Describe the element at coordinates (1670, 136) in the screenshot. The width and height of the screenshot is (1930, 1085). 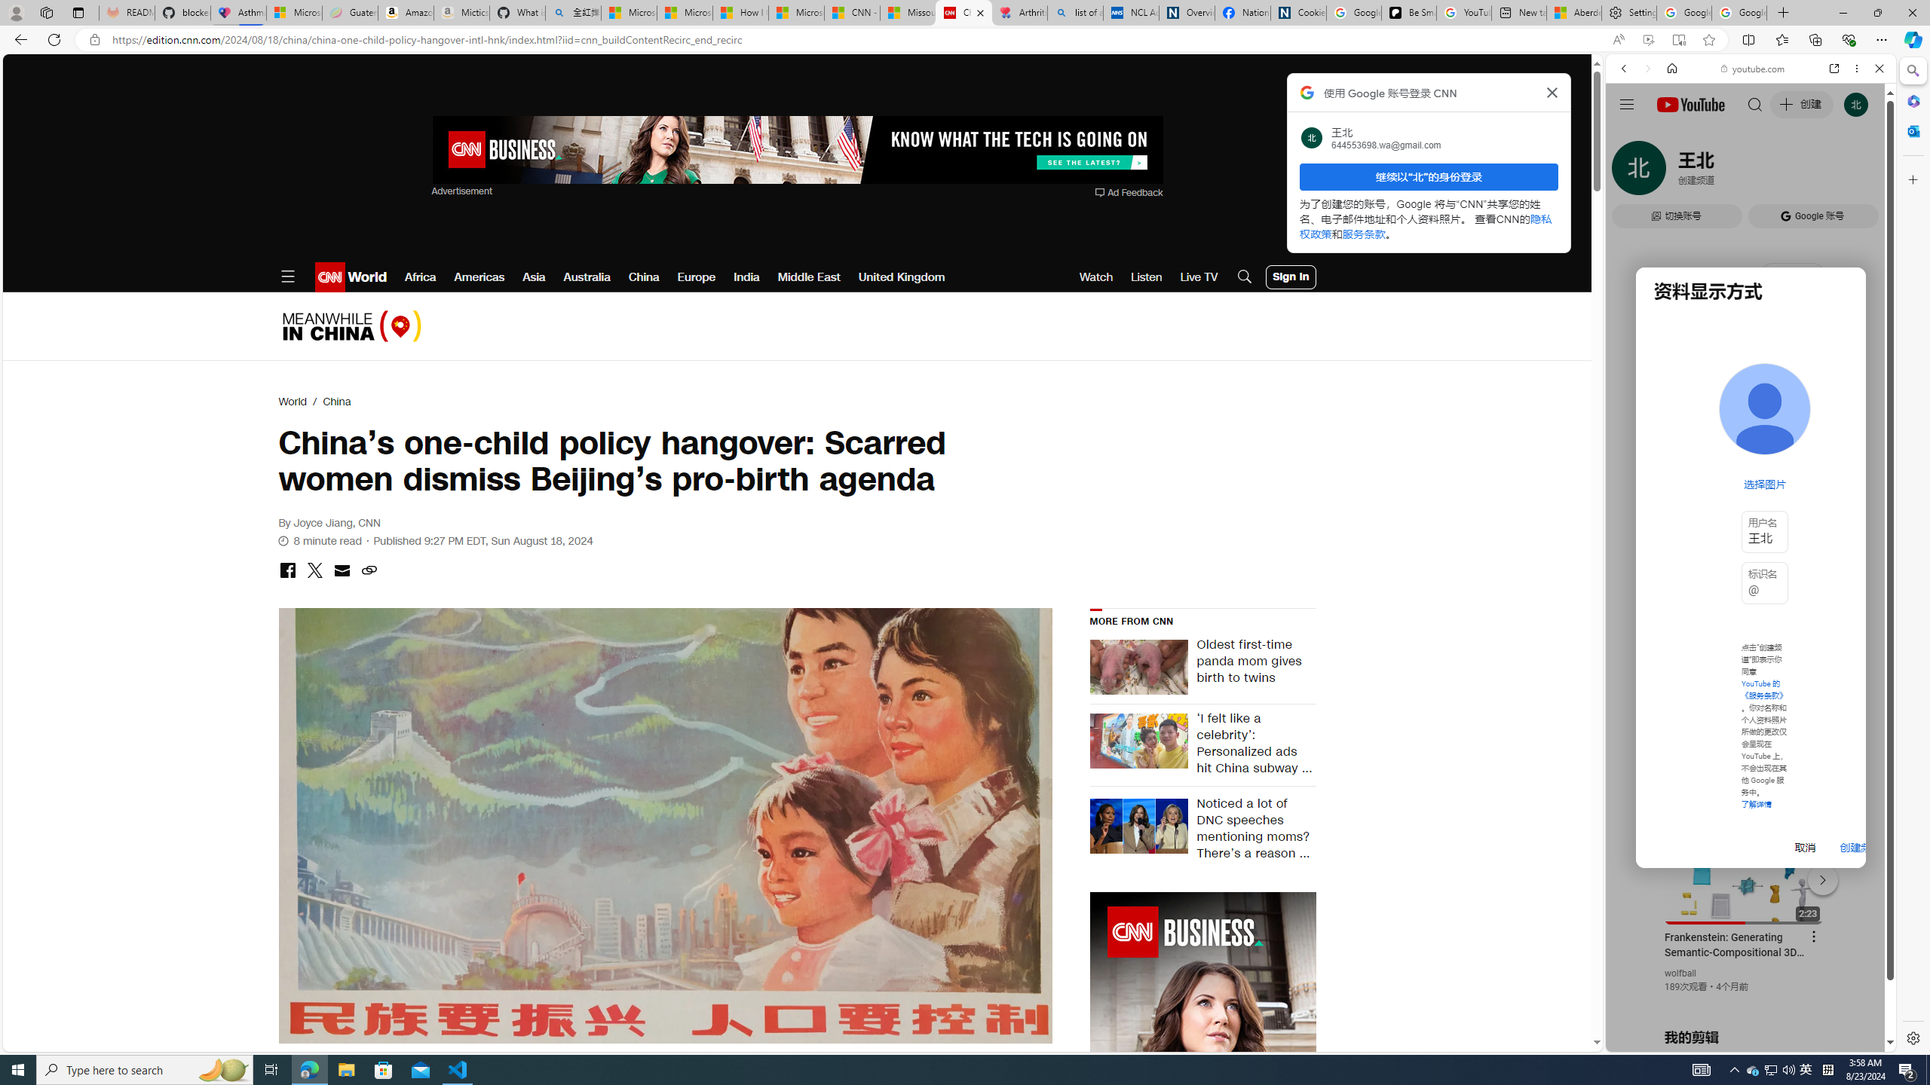
I see `This site scope` at that location.